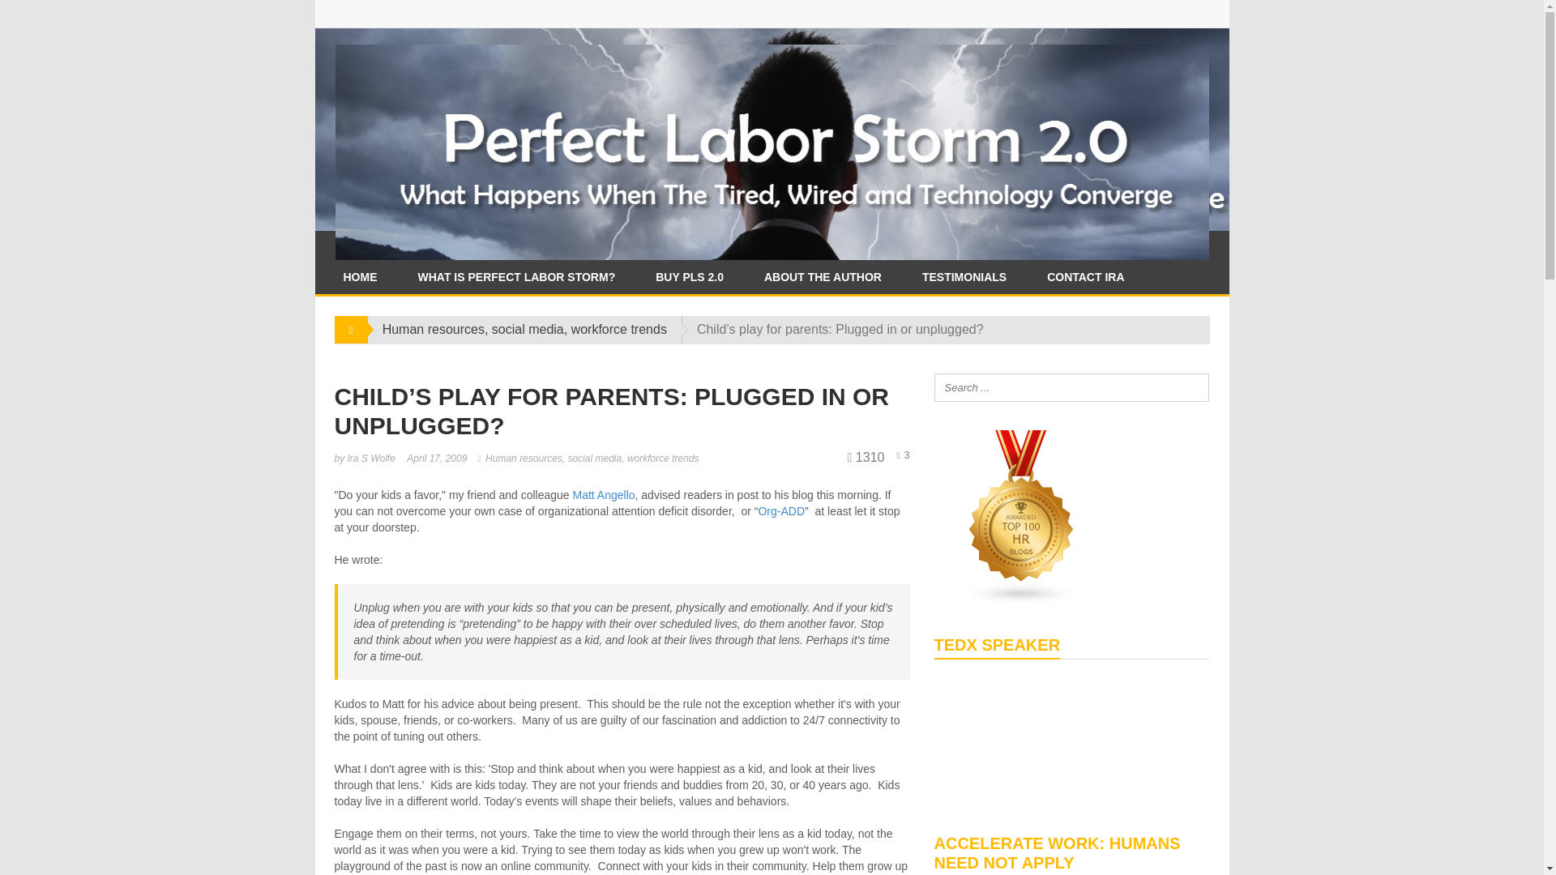  Describe the element at coordinates (619, 329) in the screenshot. I see `workforce trends` at that location.